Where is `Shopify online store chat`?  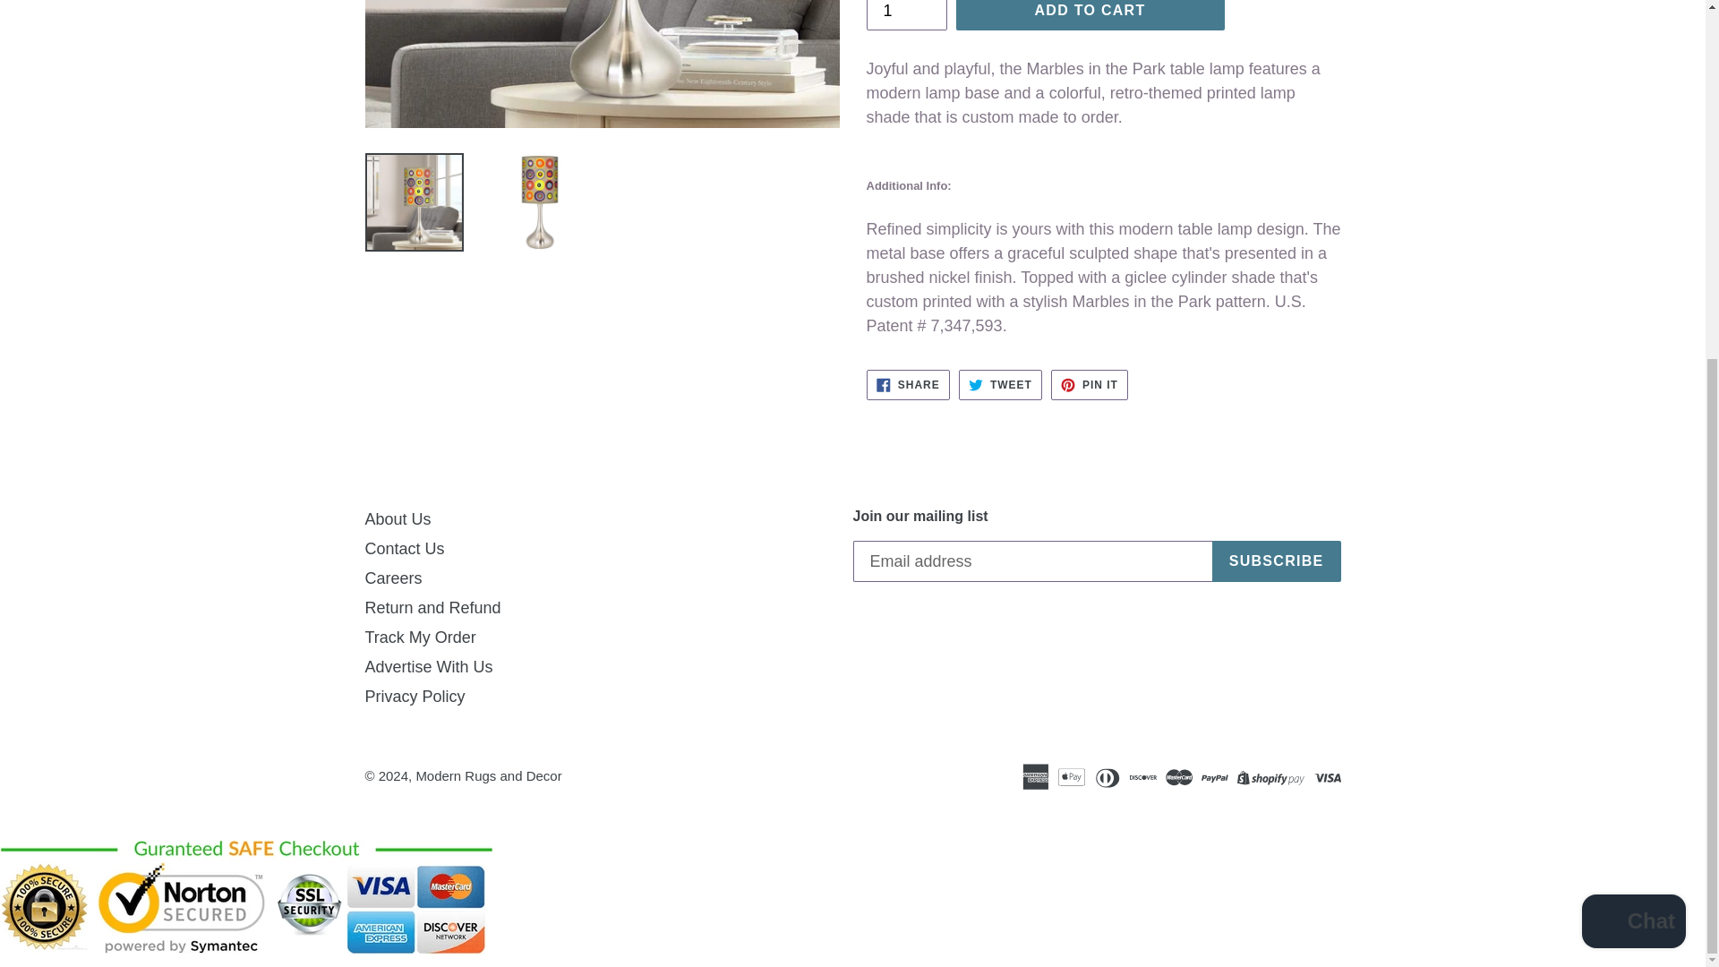
Shopify online store chat is located at coordinates (1633, 362).